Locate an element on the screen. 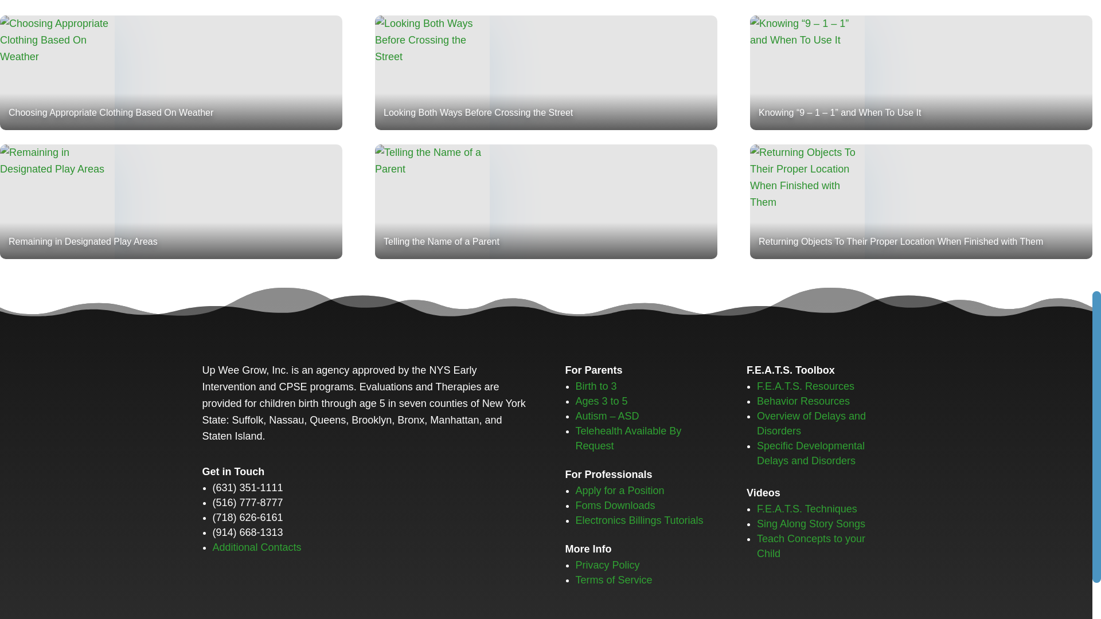 The image size is (1101, 619). Looking Both Ways Before Crossing the Street is located at coordinates (546, 72).